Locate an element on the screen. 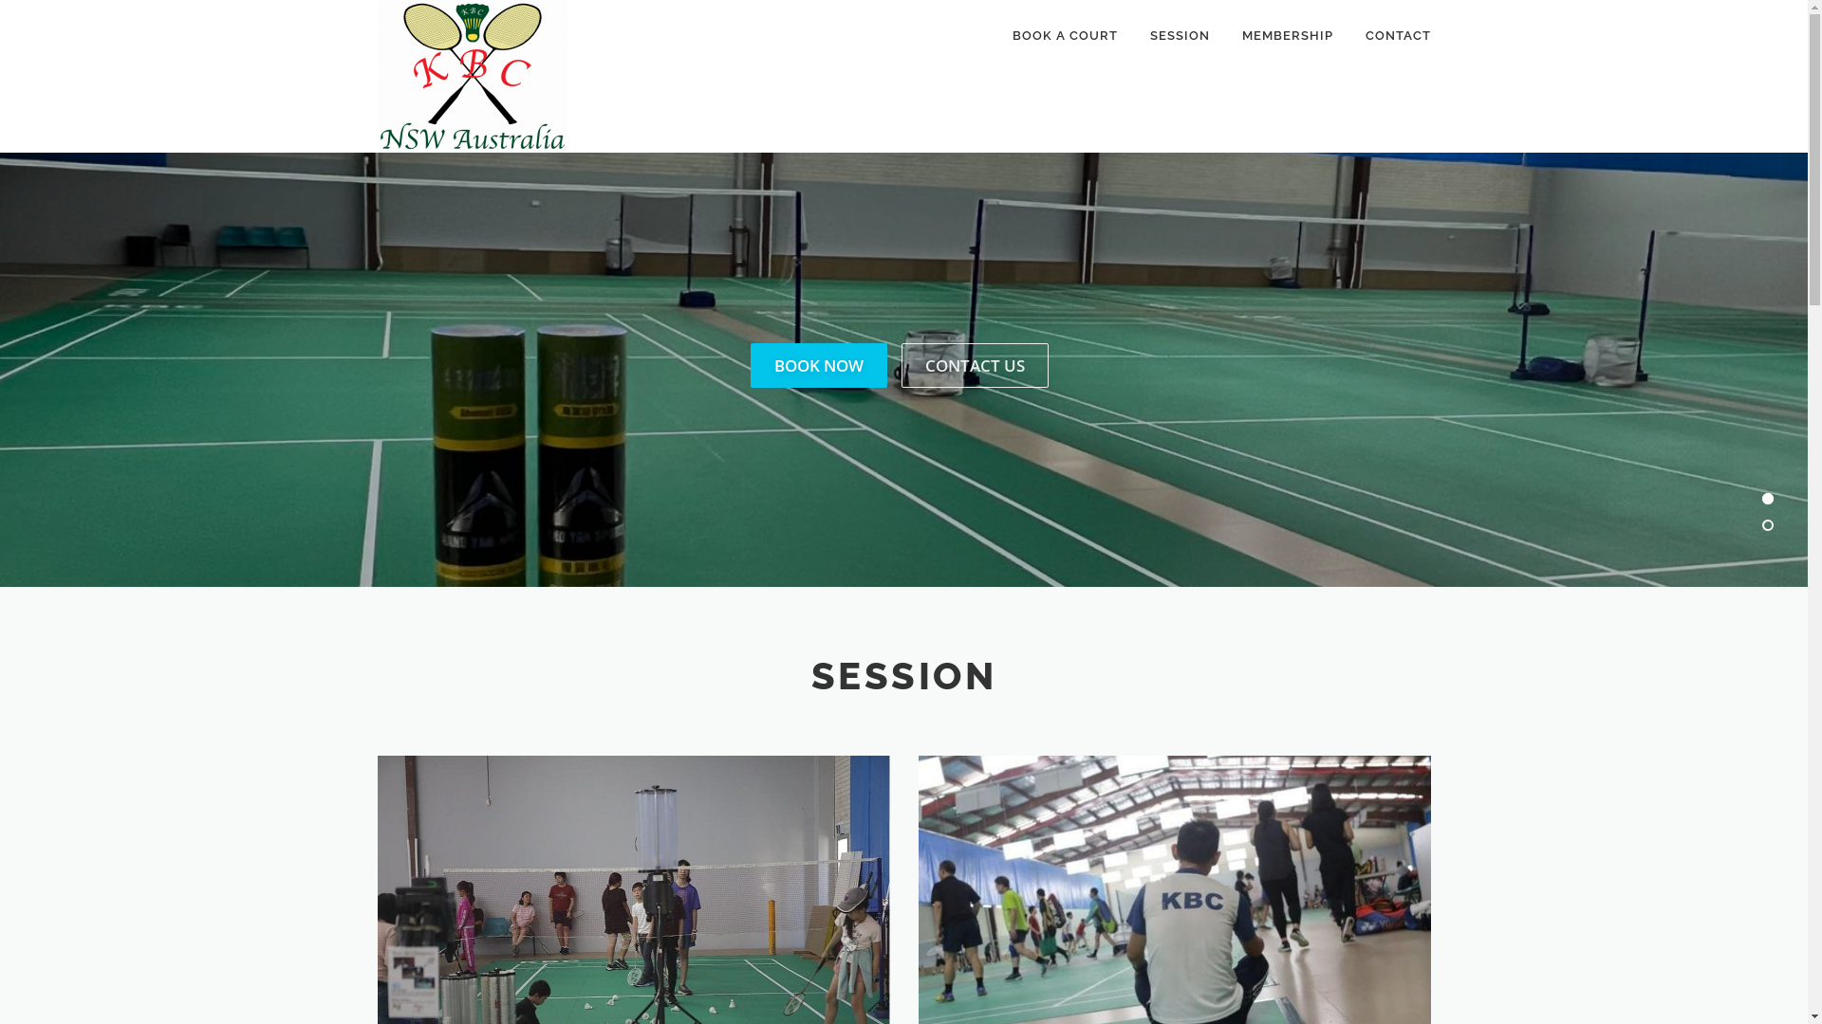  CONTACT US is located at coordinates (976, 366).